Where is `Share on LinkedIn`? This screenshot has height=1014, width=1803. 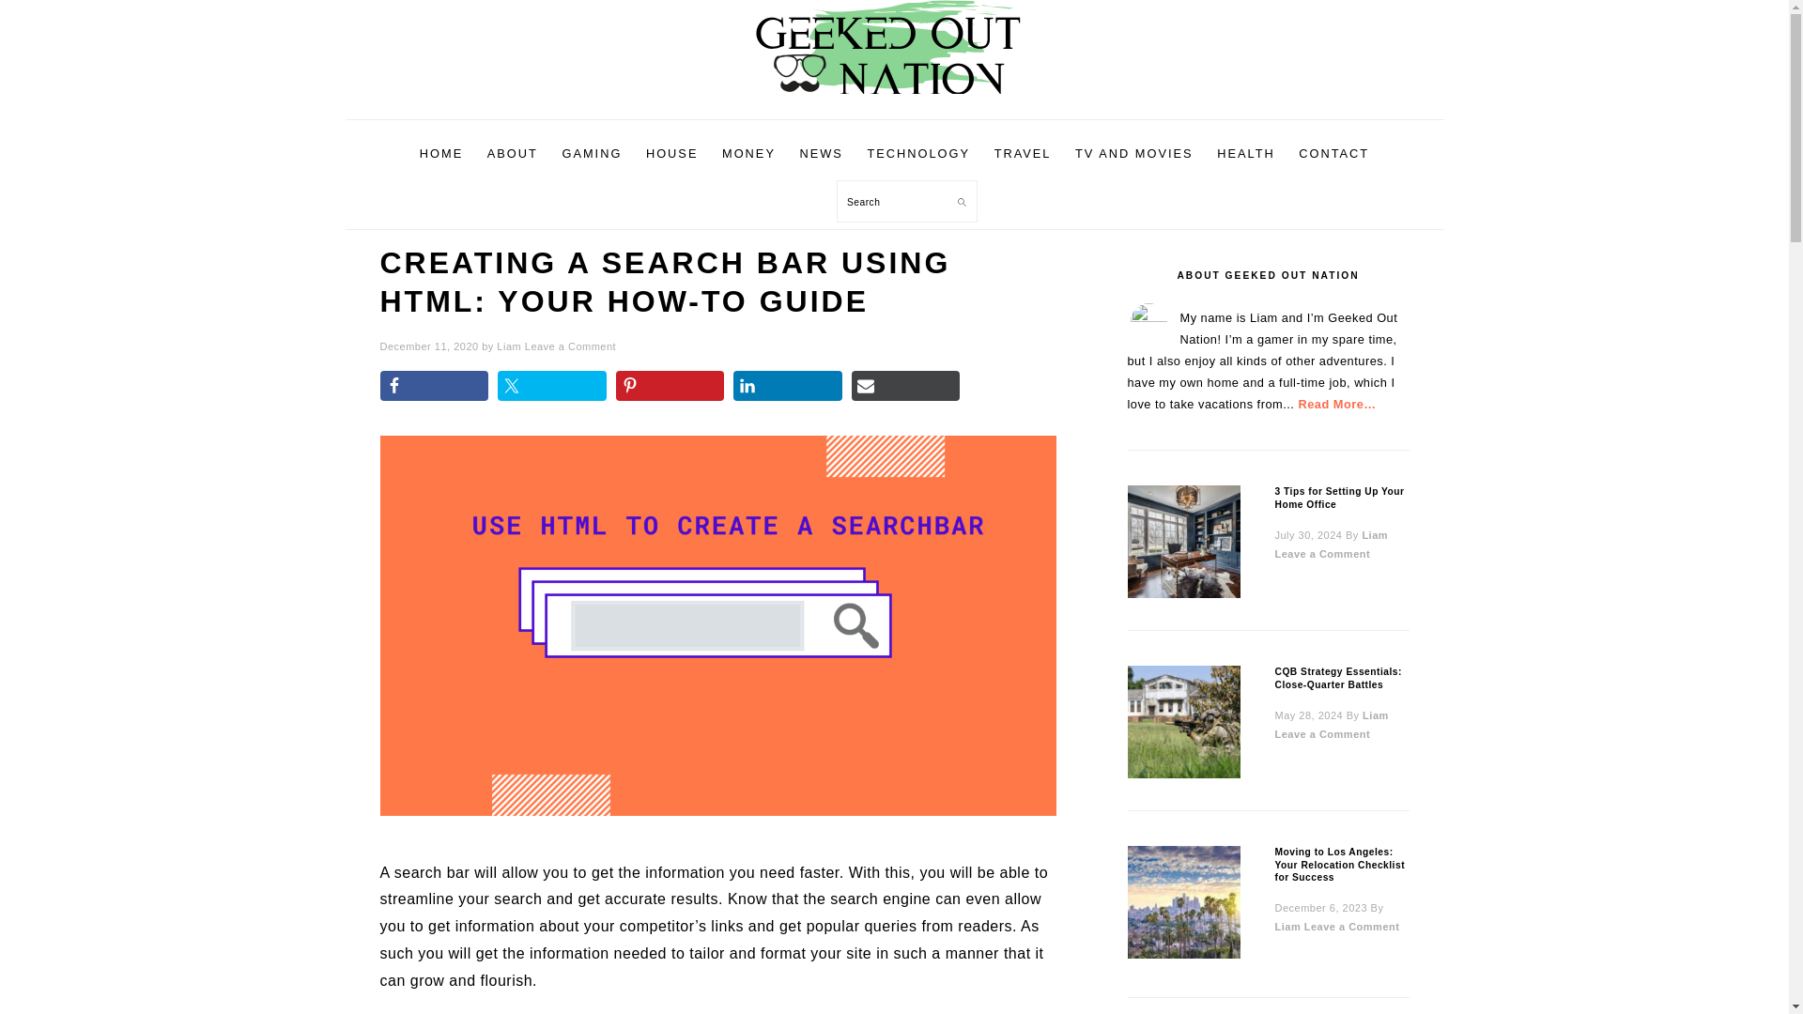
Share on LinkedIn is located at coordinates (787, 385).